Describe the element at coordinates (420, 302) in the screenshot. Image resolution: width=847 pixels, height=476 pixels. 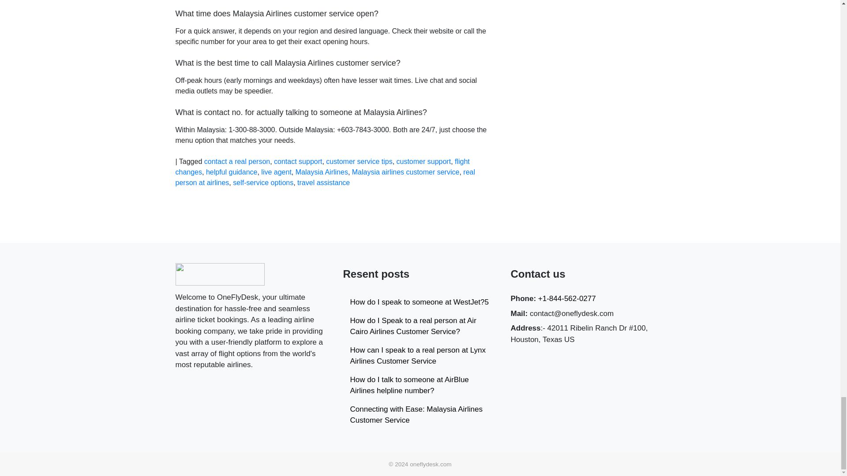
I see `How do I speak to someone at WestJet?5` at that location.